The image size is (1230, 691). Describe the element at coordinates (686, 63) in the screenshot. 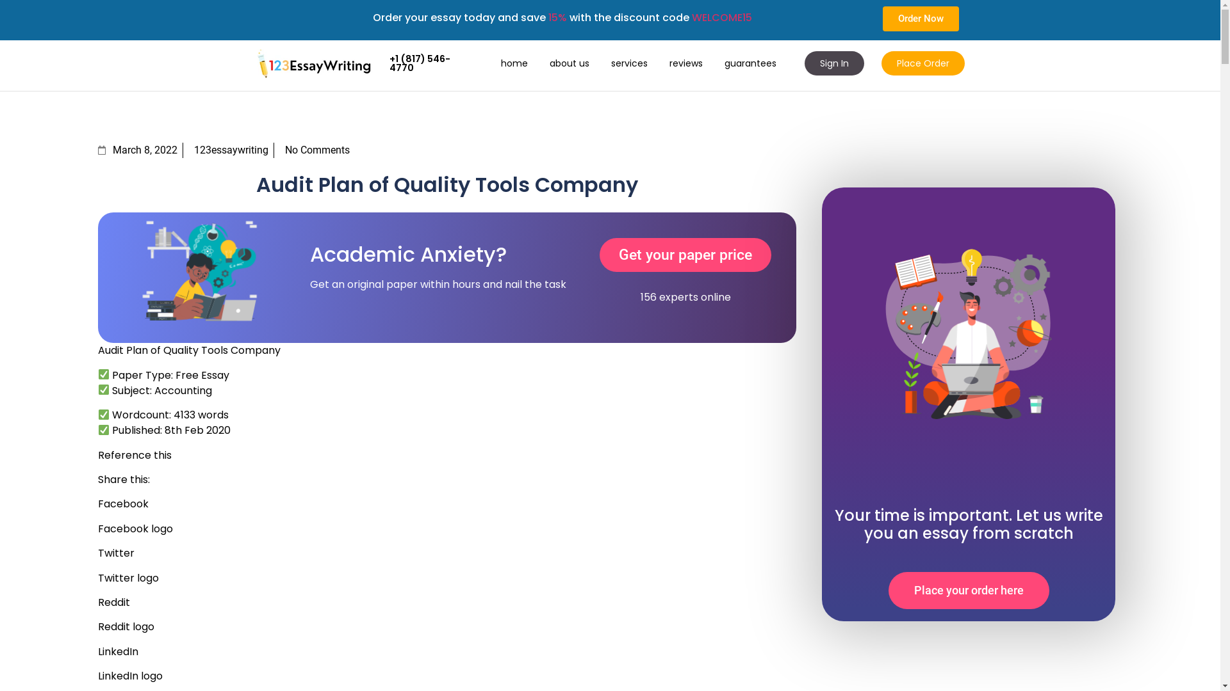

I see `reviews` at that location.